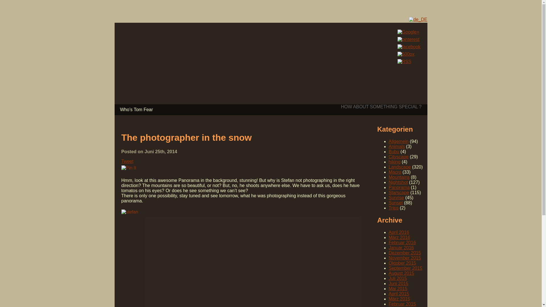 The width and height of the screenshot is (546, 307). I want to click on Tweet, so click(127, 161).